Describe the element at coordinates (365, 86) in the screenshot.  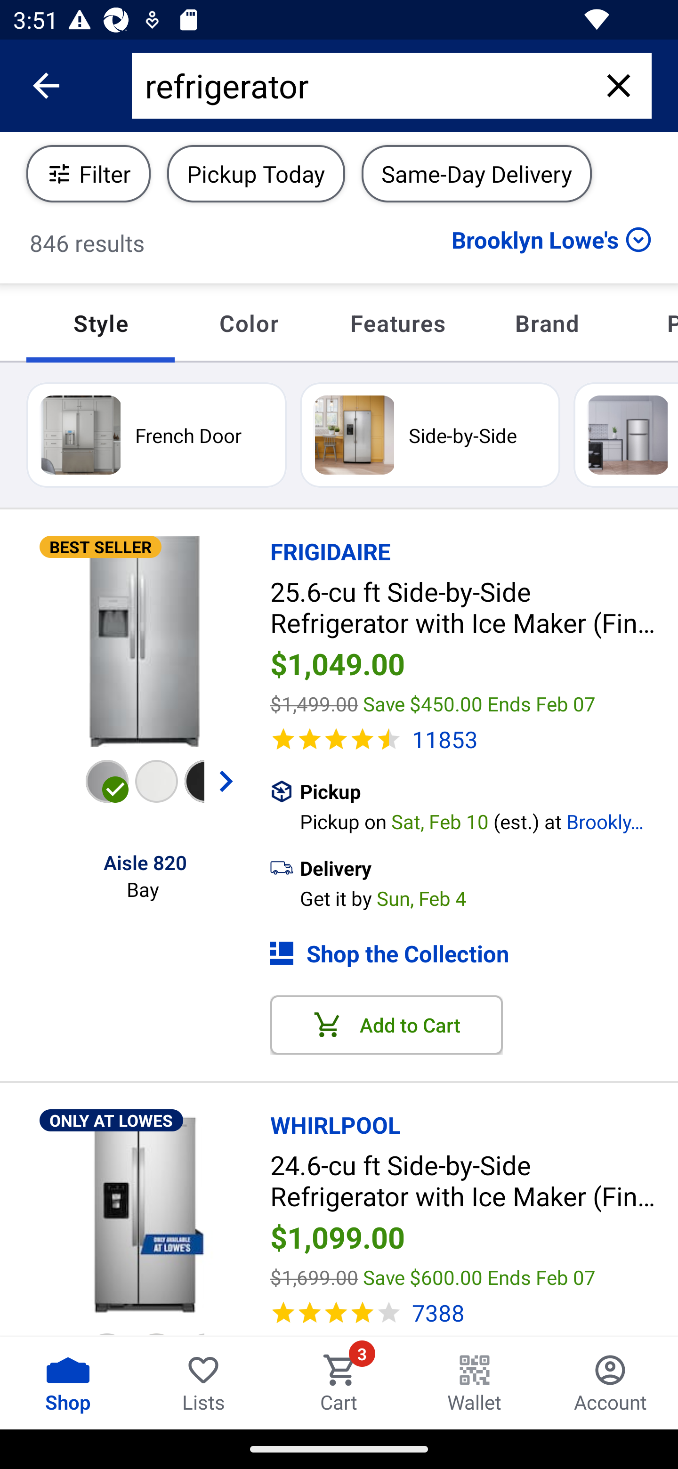
I see `refrigerator` at that location.